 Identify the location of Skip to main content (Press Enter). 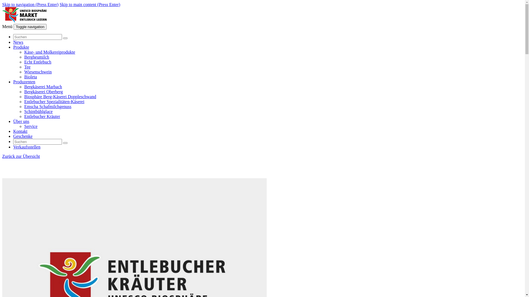
(90, 4).